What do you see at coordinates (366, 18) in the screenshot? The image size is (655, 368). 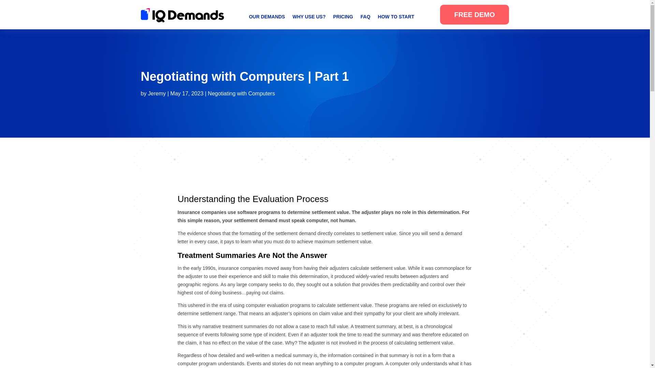 I see `FAQ` at bounding box center [366, 18].